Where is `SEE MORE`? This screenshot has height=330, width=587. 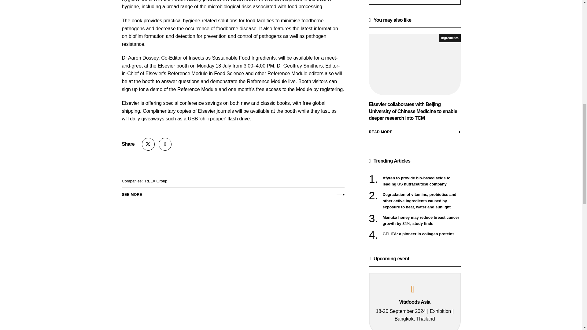
SEE MORE is located at coordinates (233, 193).